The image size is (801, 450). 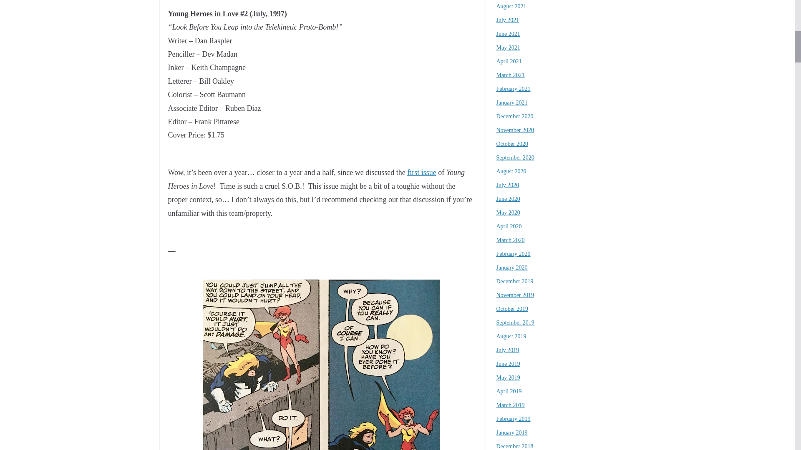 What do you see at coordinates (421, 172) in the screenshot?
I see `first issue` at bounding box center [421, 172].